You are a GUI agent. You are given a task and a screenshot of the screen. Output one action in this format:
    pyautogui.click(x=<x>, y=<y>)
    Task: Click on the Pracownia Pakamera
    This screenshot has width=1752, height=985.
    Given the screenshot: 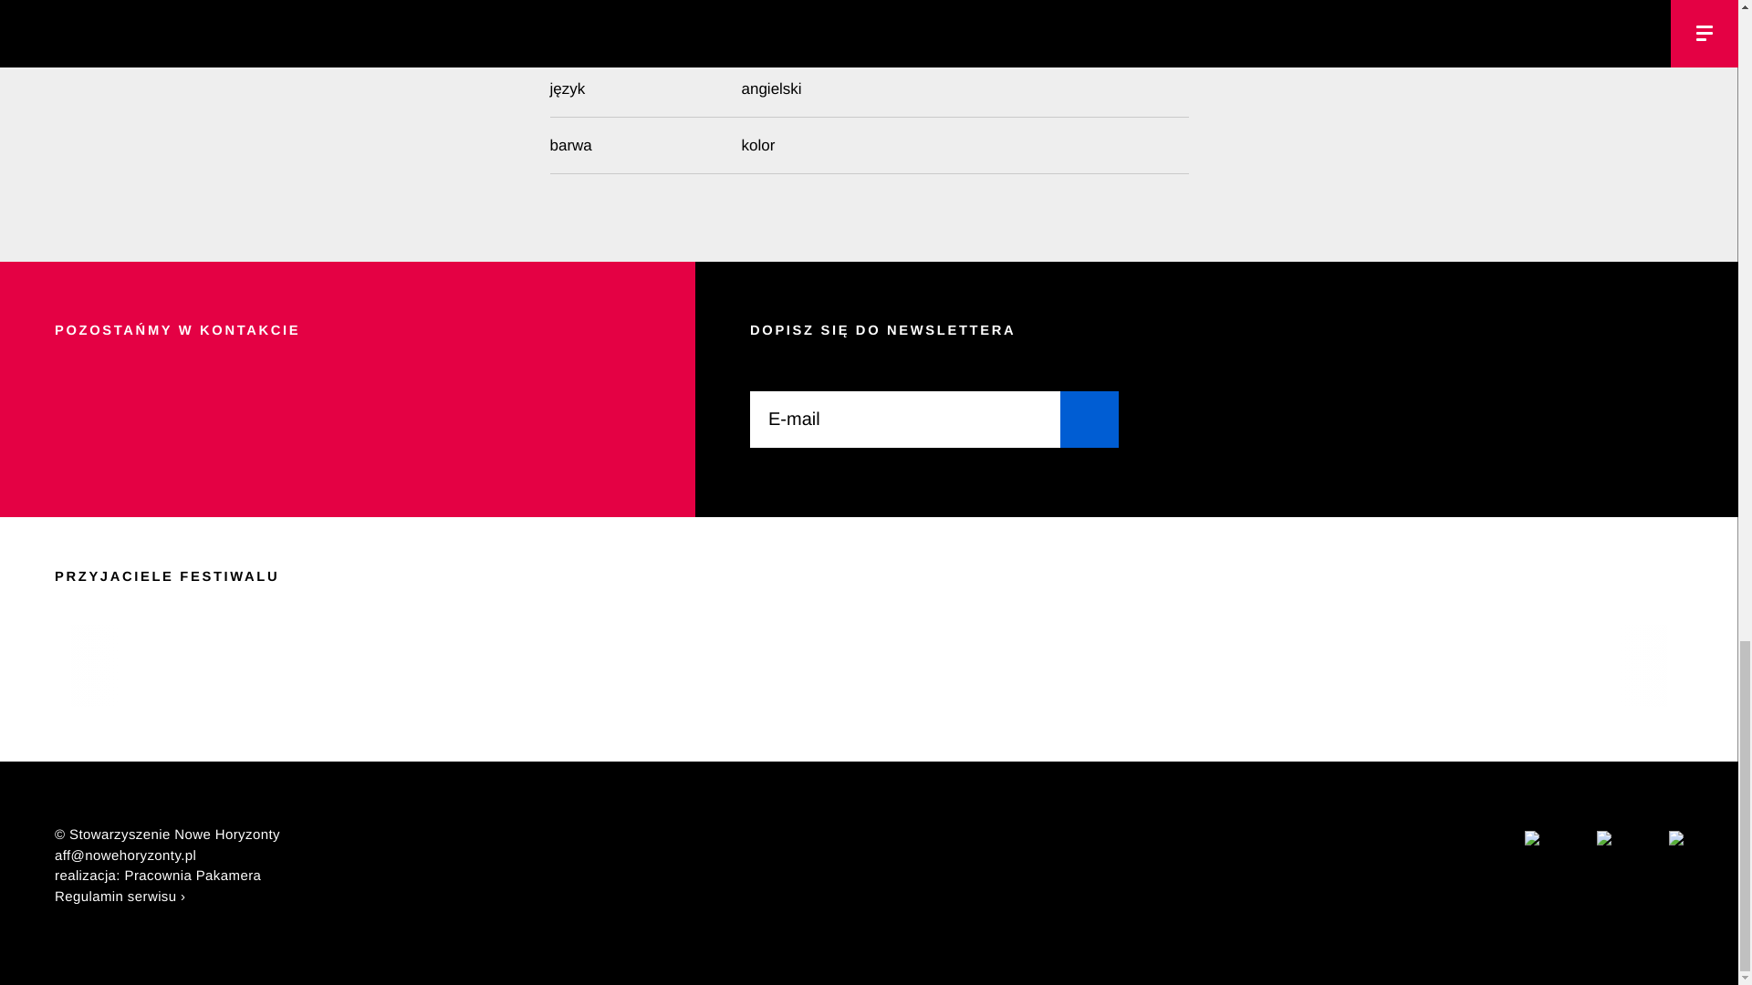 What is the action you would take?
    pyautogui.click(x=193, y=876)
    